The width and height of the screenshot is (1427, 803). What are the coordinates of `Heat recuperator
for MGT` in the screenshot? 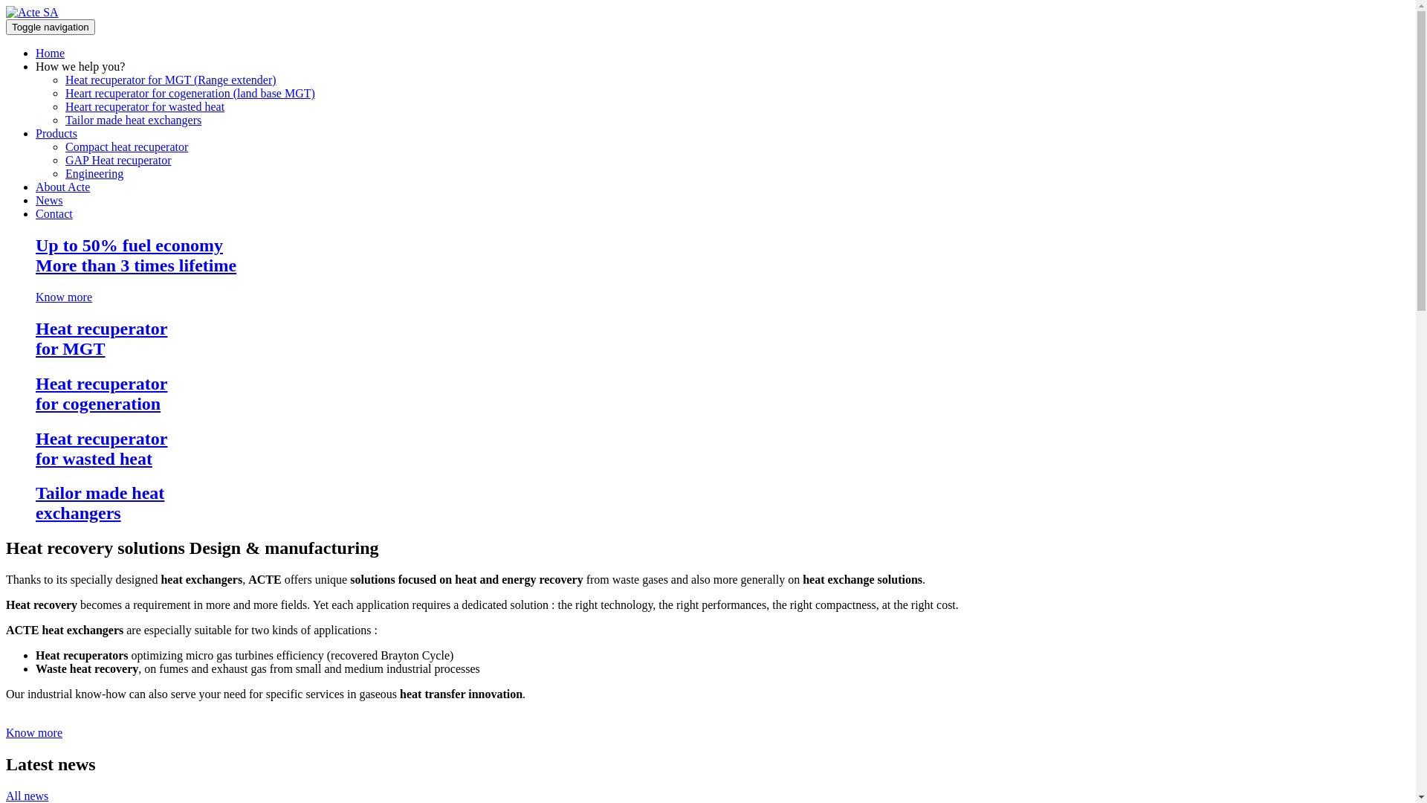 It's located at (708, 339).